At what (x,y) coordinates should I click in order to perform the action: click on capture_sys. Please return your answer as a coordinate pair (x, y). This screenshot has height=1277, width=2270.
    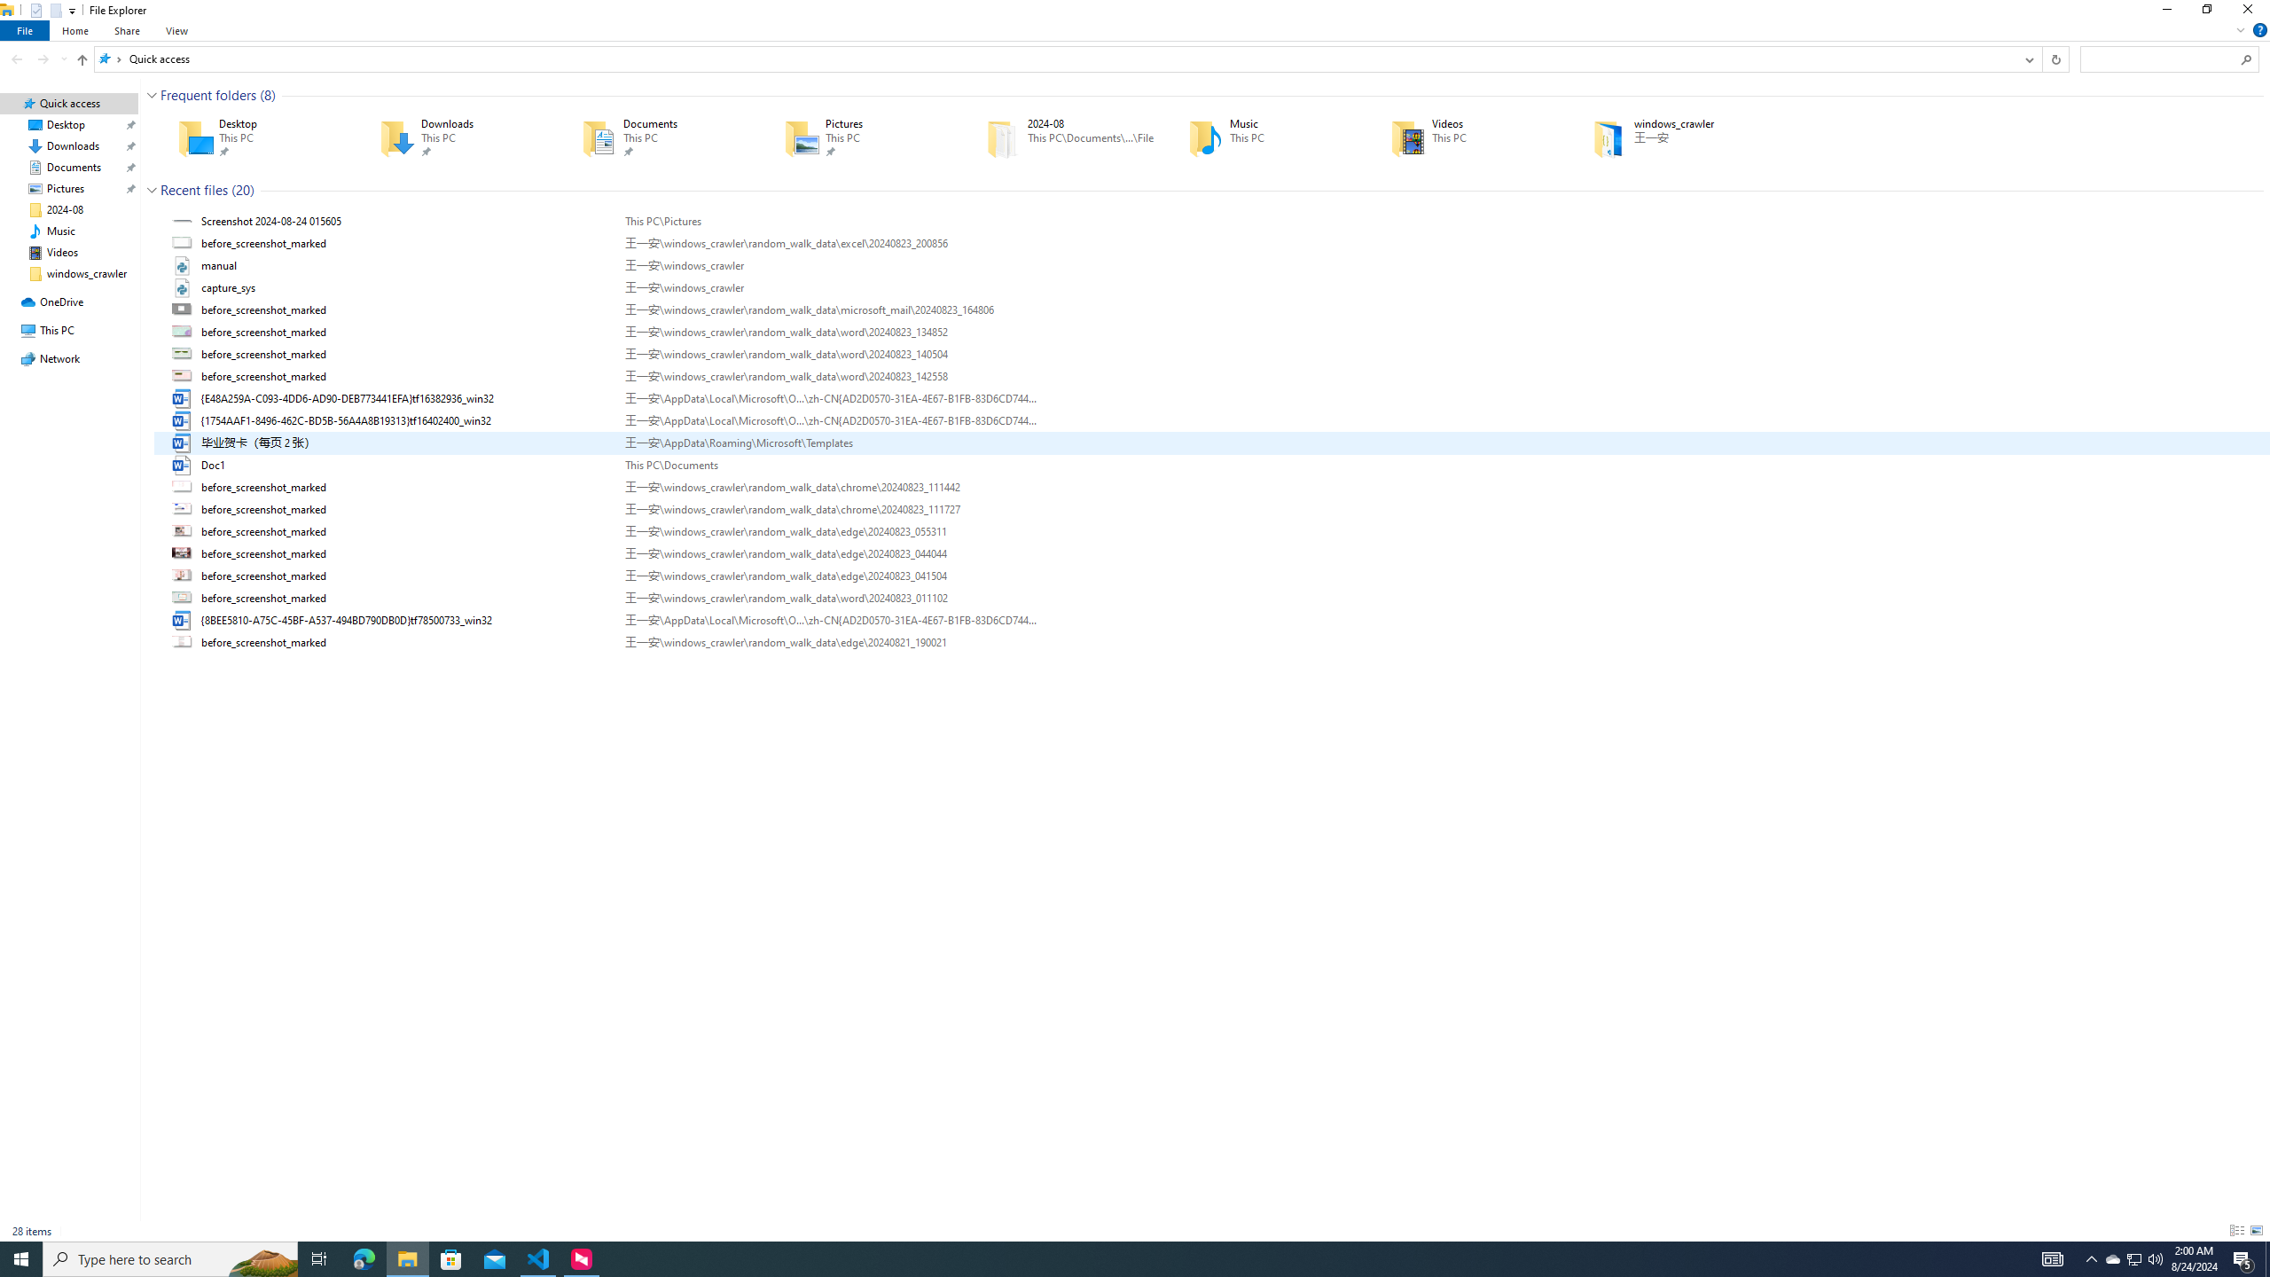
    Looking at the image, I should click on (1212, 288).